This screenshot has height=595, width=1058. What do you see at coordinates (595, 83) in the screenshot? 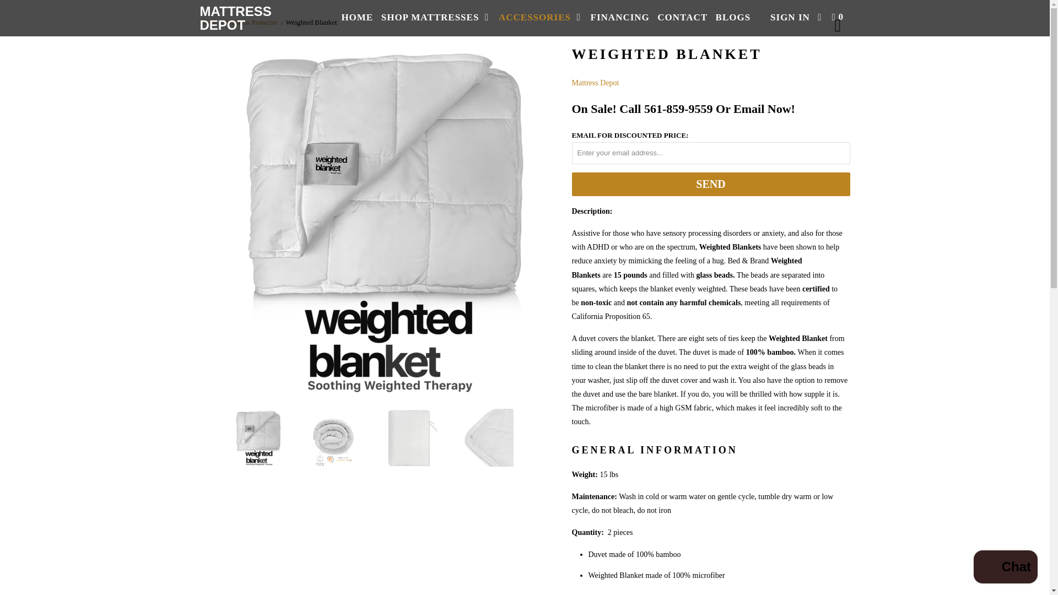
I see `Mattress Depot` at bounding box center [595, 83].